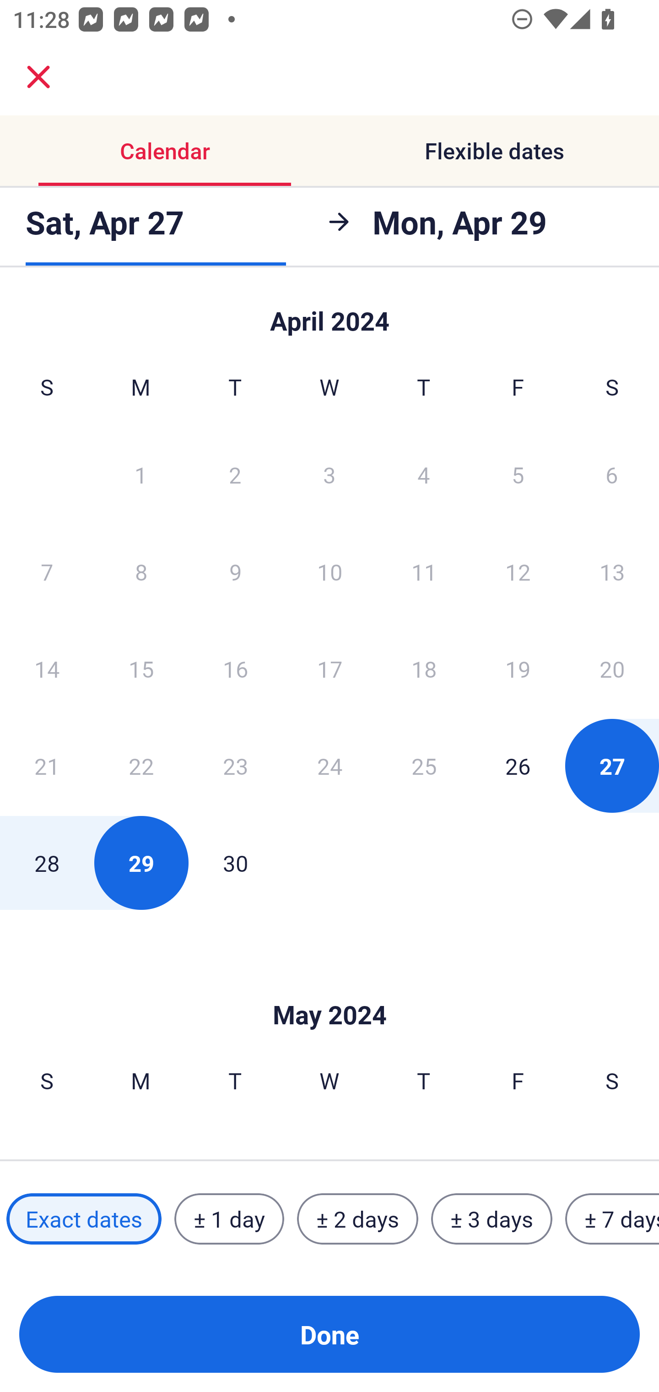 The width and height of the screenshot is (659, 1392). I want to click on 18 Thursday, April 18, 2024, so click(424, 669).